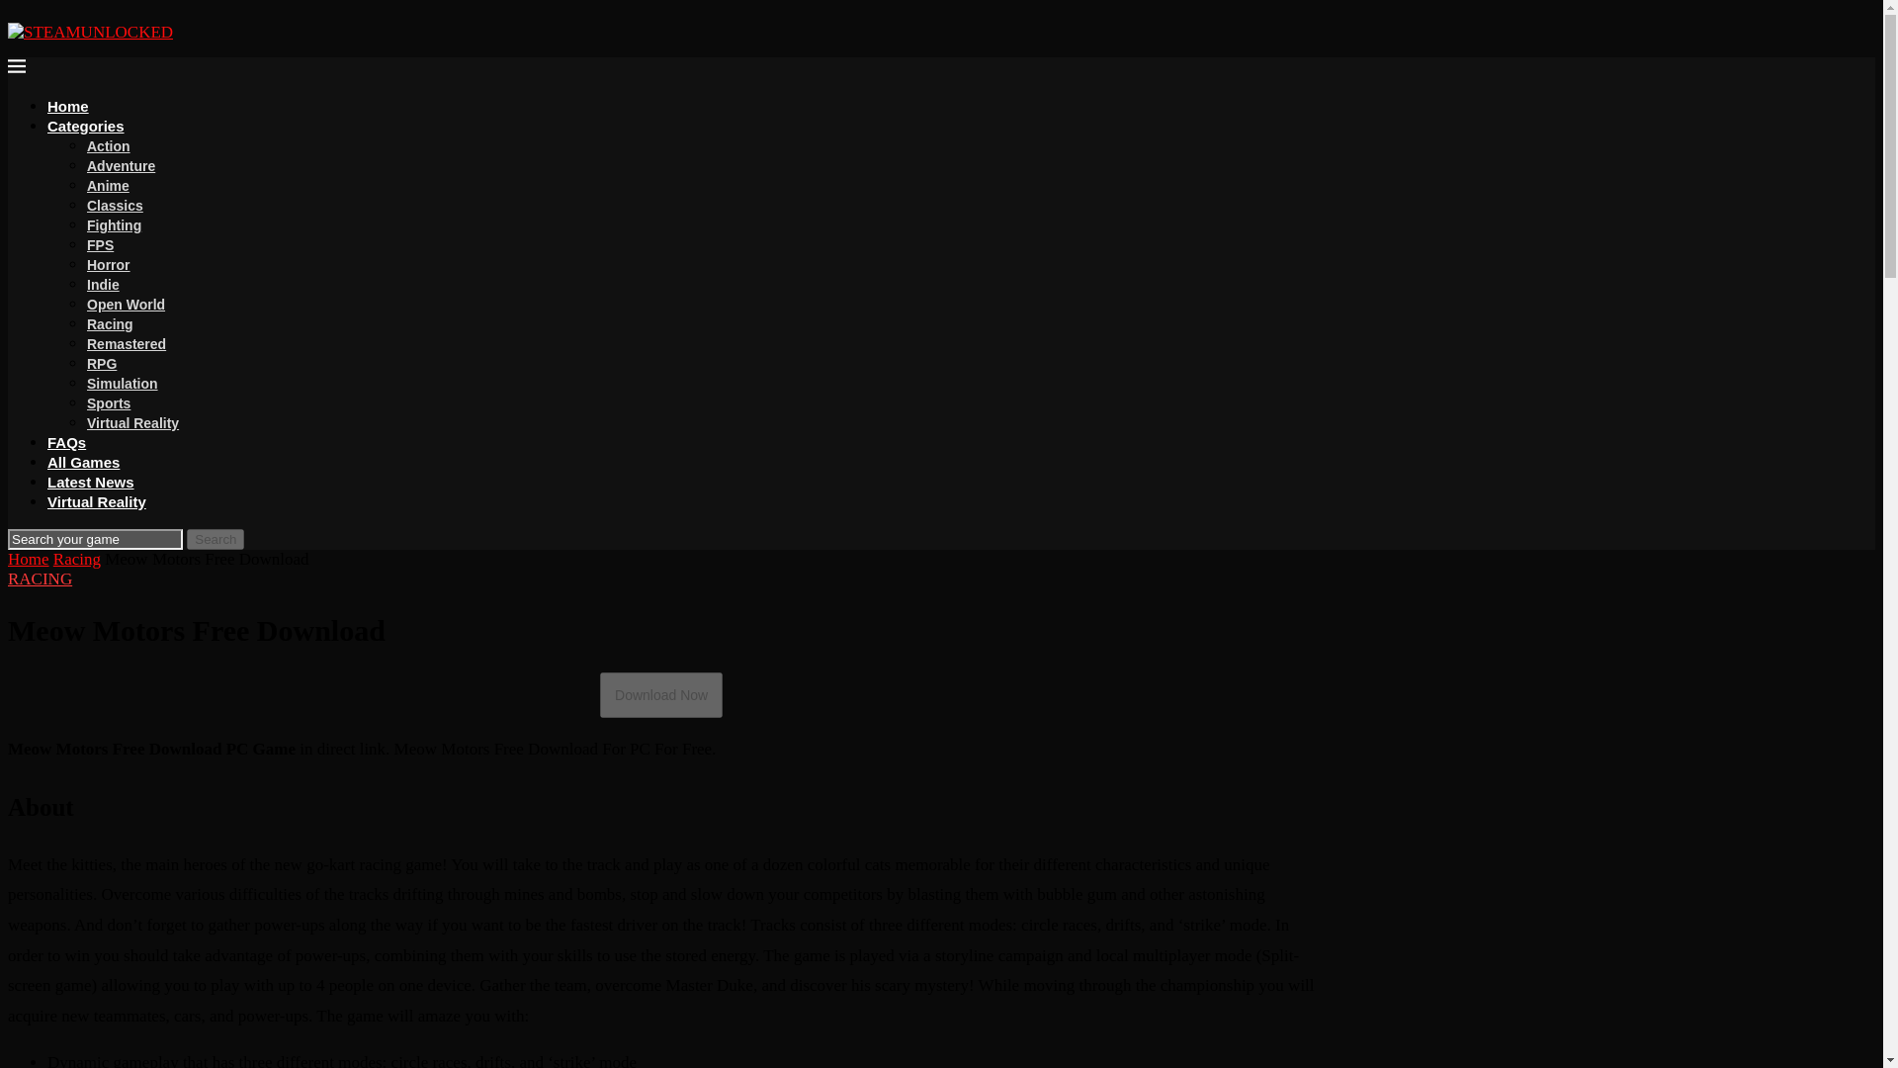 The image size is (1898, 1068). I want to click on Adventure, so click(121, 166).